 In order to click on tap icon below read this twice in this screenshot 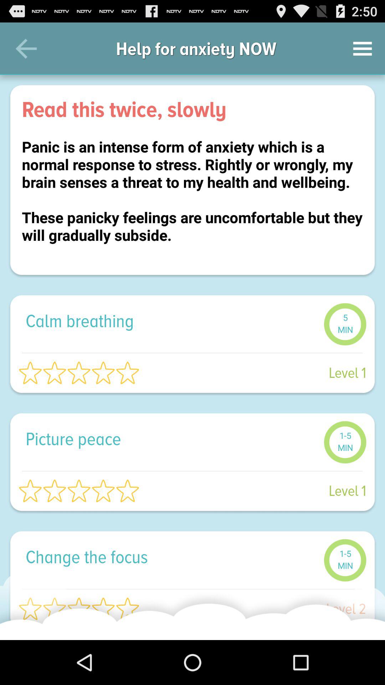, I will do `click(192, 200)`.